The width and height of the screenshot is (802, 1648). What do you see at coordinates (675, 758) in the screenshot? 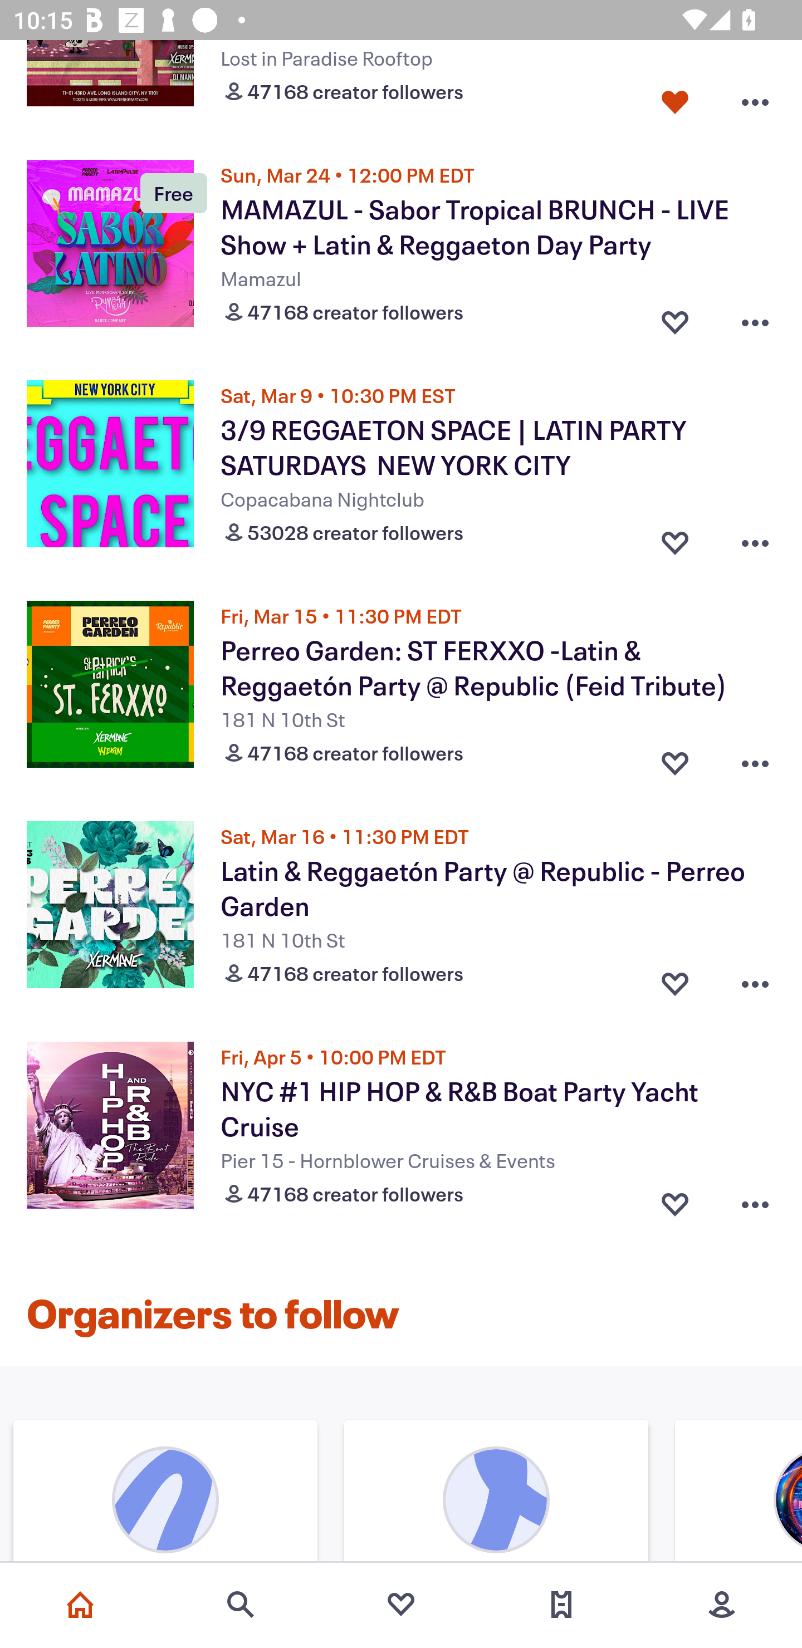
I see `Favorite button` at bounding box center [675, 758].